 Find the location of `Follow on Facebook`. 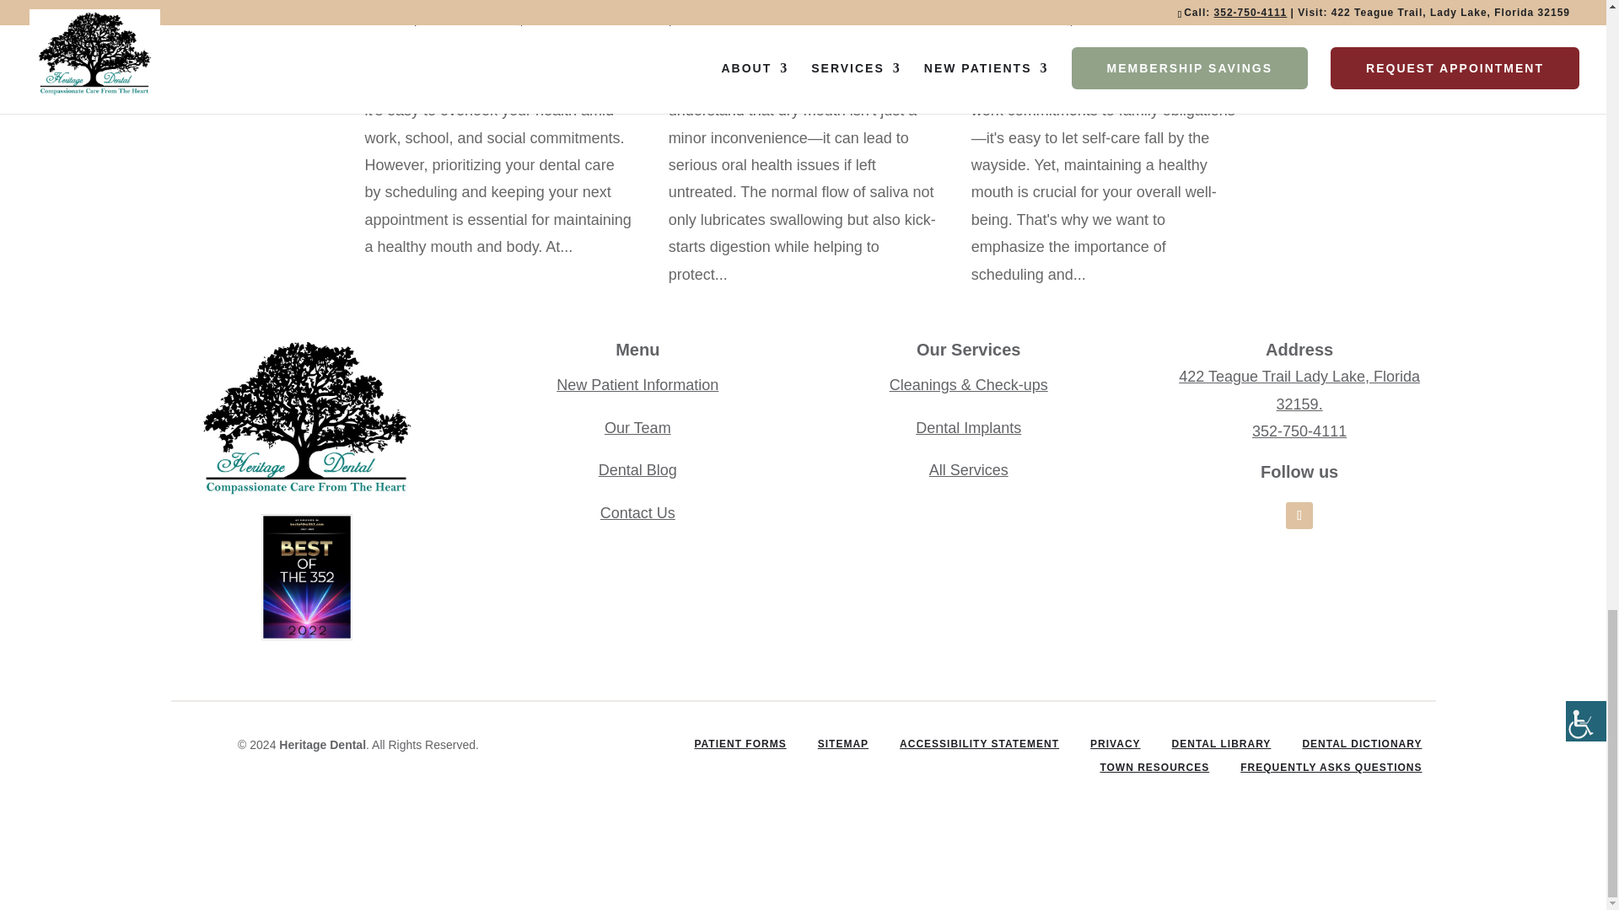

Follow on Facebook is located at coordinates (1299, 516).